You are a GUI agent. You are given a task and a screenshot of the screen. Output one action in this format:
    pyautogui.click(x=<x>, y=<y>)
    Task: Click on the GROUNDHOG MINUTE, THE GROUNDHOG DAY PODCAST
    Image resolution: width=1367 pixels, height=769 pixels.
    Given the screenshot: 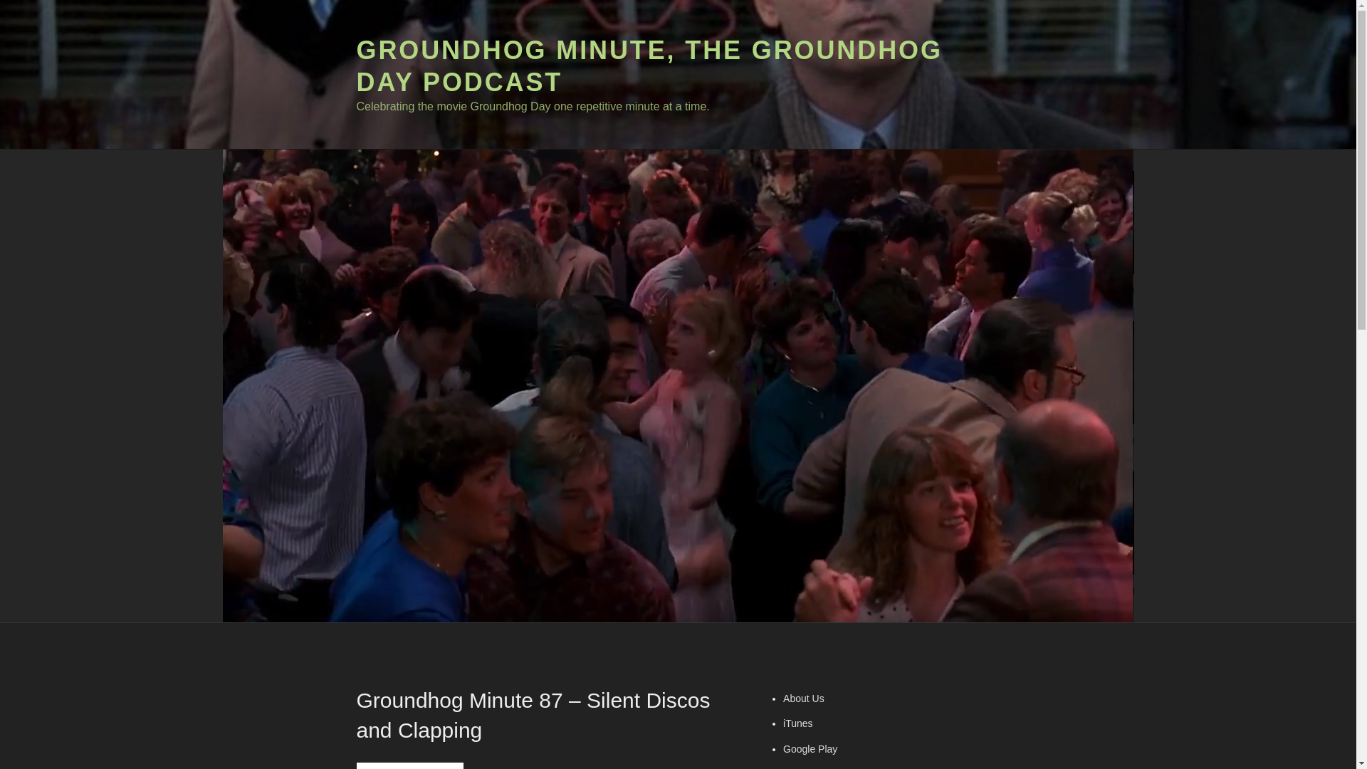 What is the action you would take?
    pyautogui.click(x=648, y=66)
    